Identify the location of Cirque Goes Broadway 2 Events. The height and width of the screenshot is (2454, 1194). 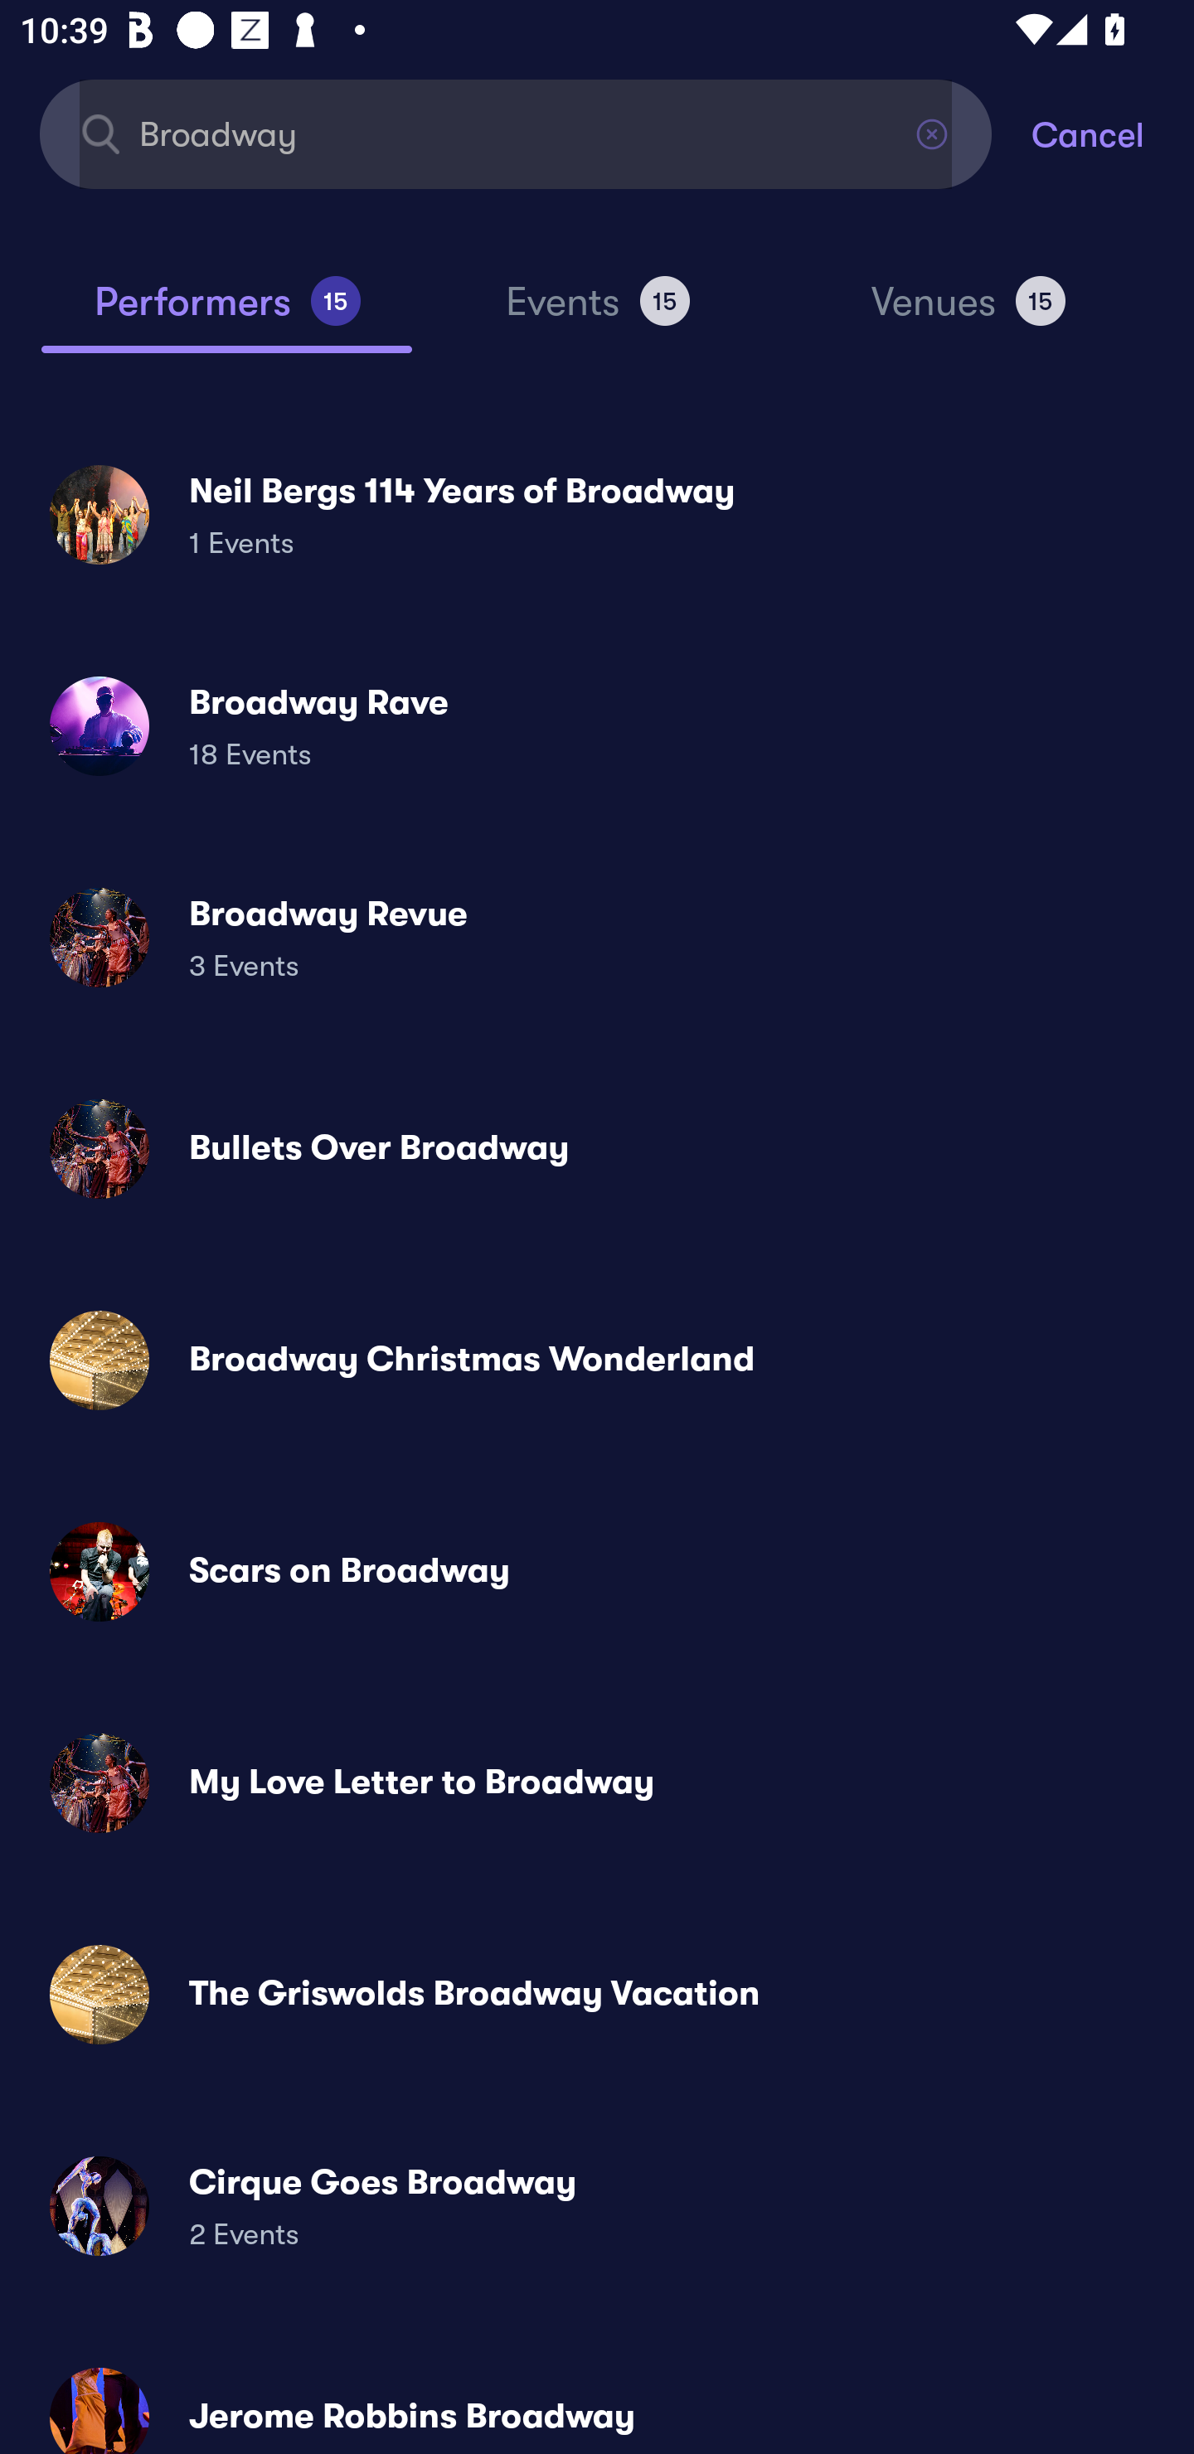
(597, 2205).